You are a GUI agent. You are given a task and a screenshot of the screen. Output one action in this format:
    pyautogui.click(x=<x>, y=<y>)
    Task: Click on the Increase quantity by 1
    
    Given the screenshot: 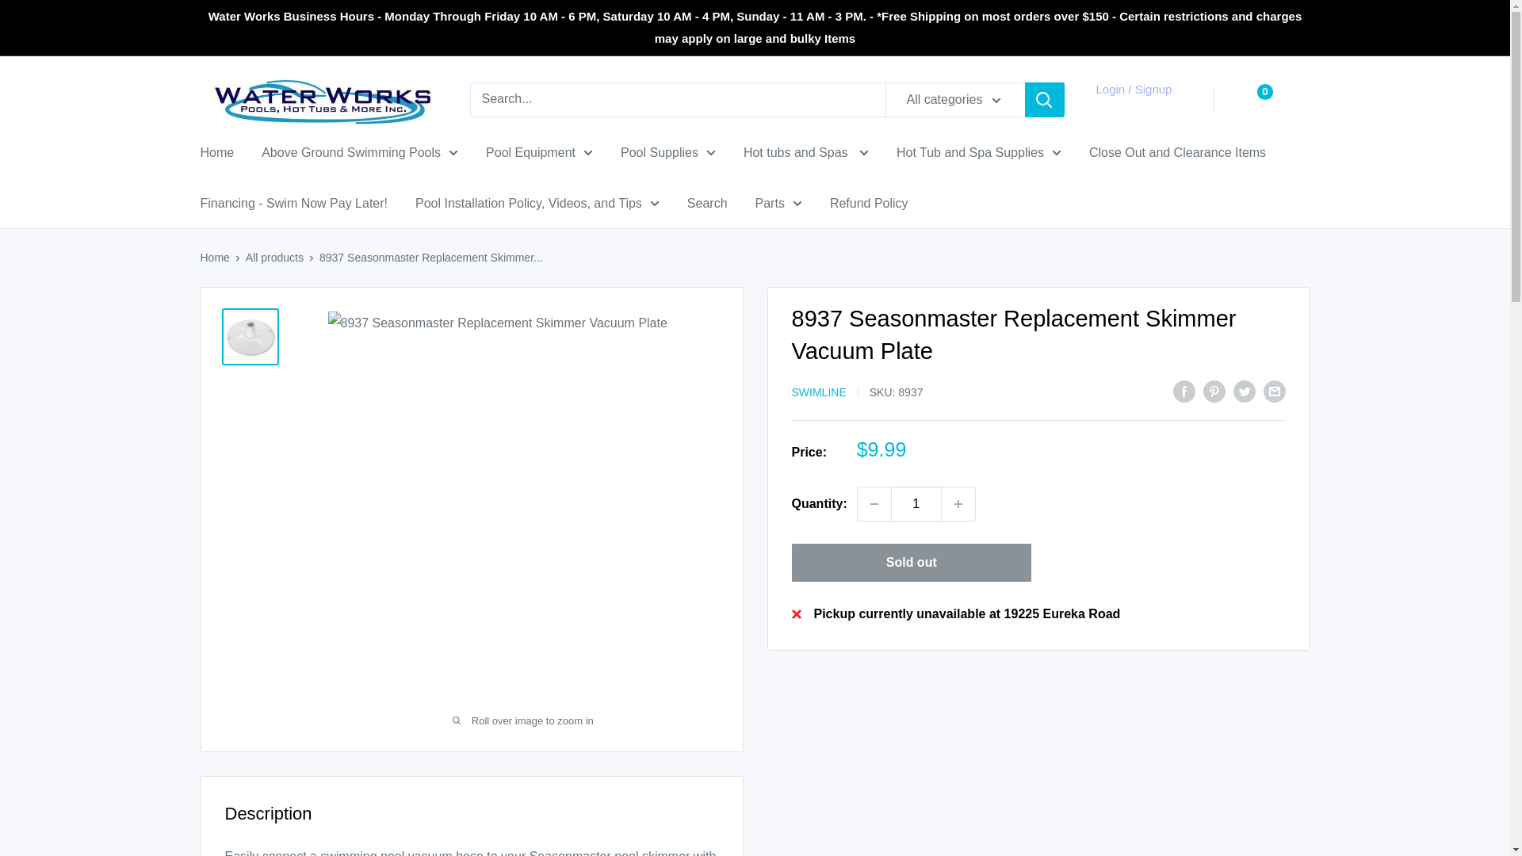 What is the action you would take?
    pyautogui.click(x=958, y=503)
    